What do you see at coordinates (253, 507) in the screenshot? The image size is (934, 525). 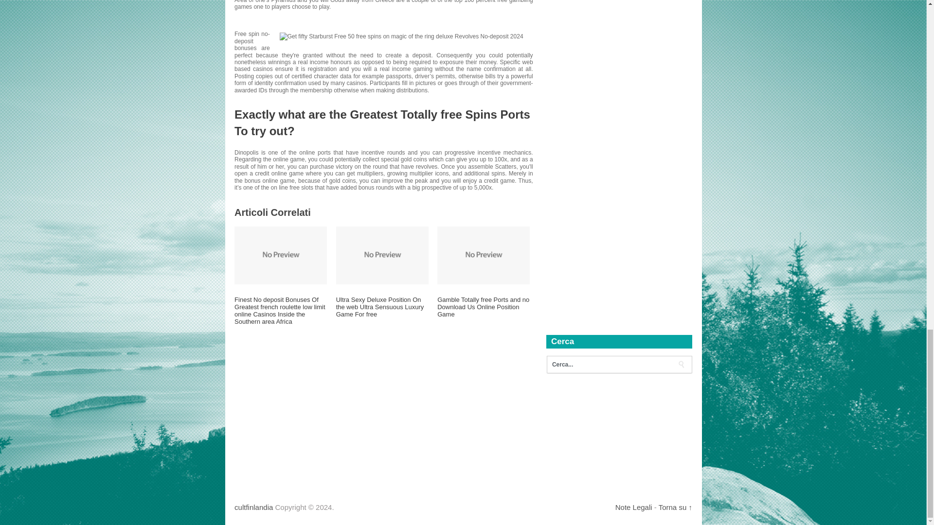 I see `cultfinlandia` at bounding box center [253, 507].